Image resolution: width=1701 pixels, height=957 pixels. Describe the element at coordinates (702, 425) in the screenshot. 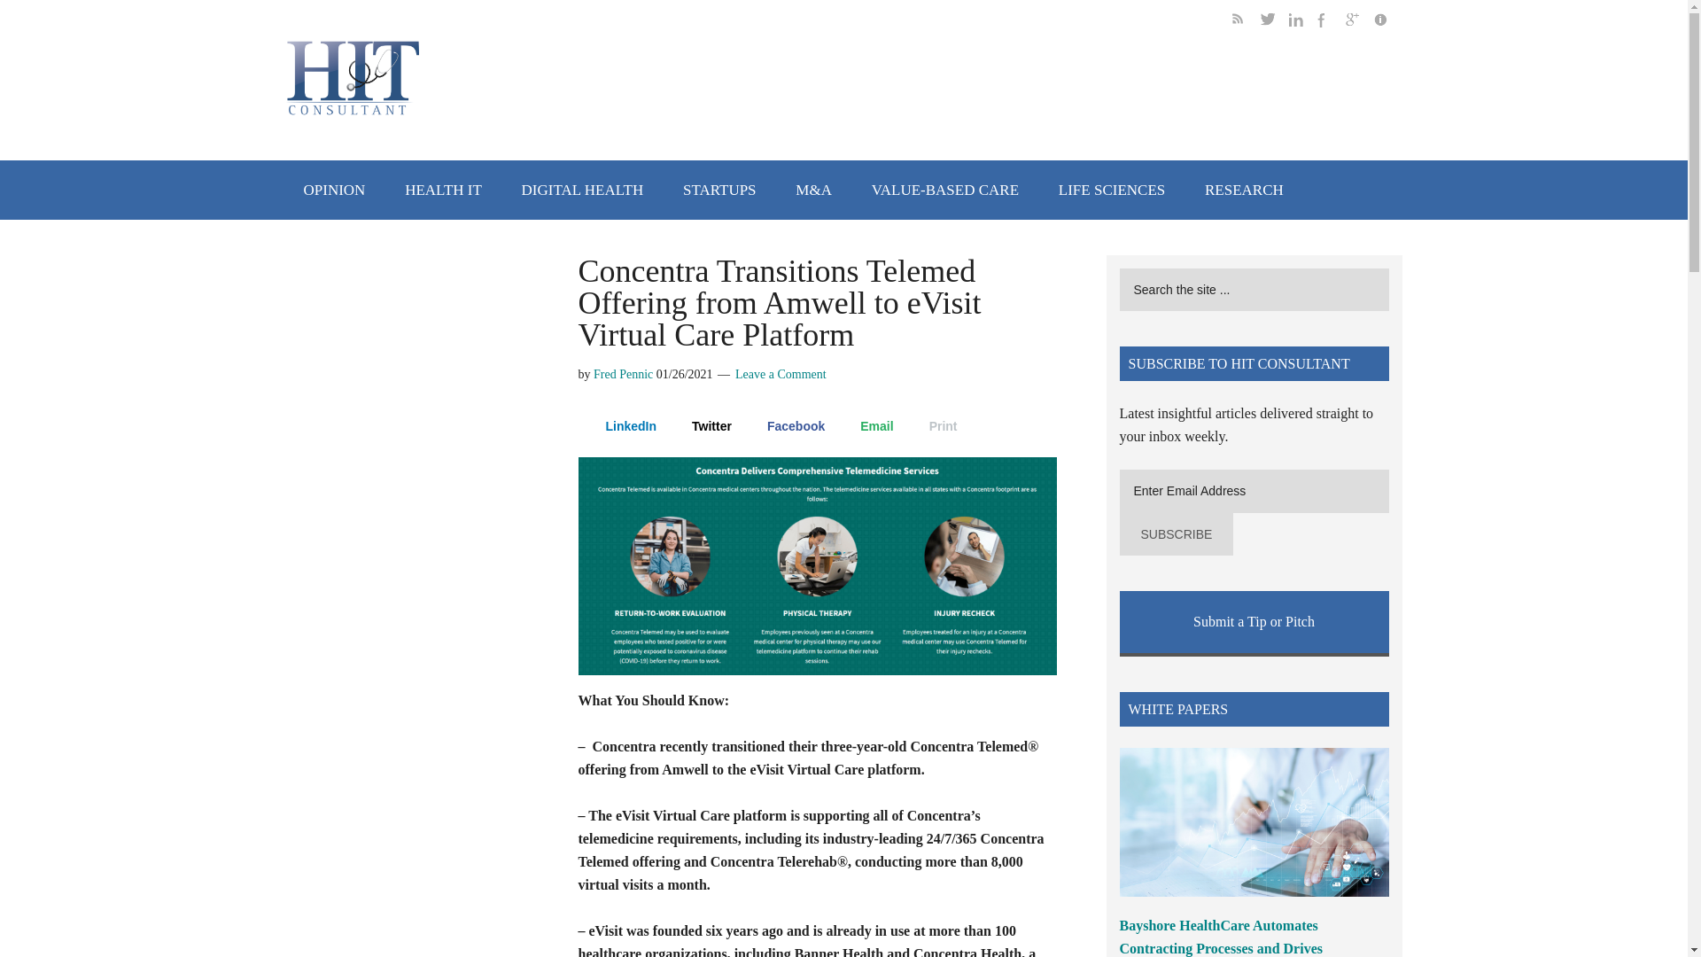

I see `Twitter` at that location.